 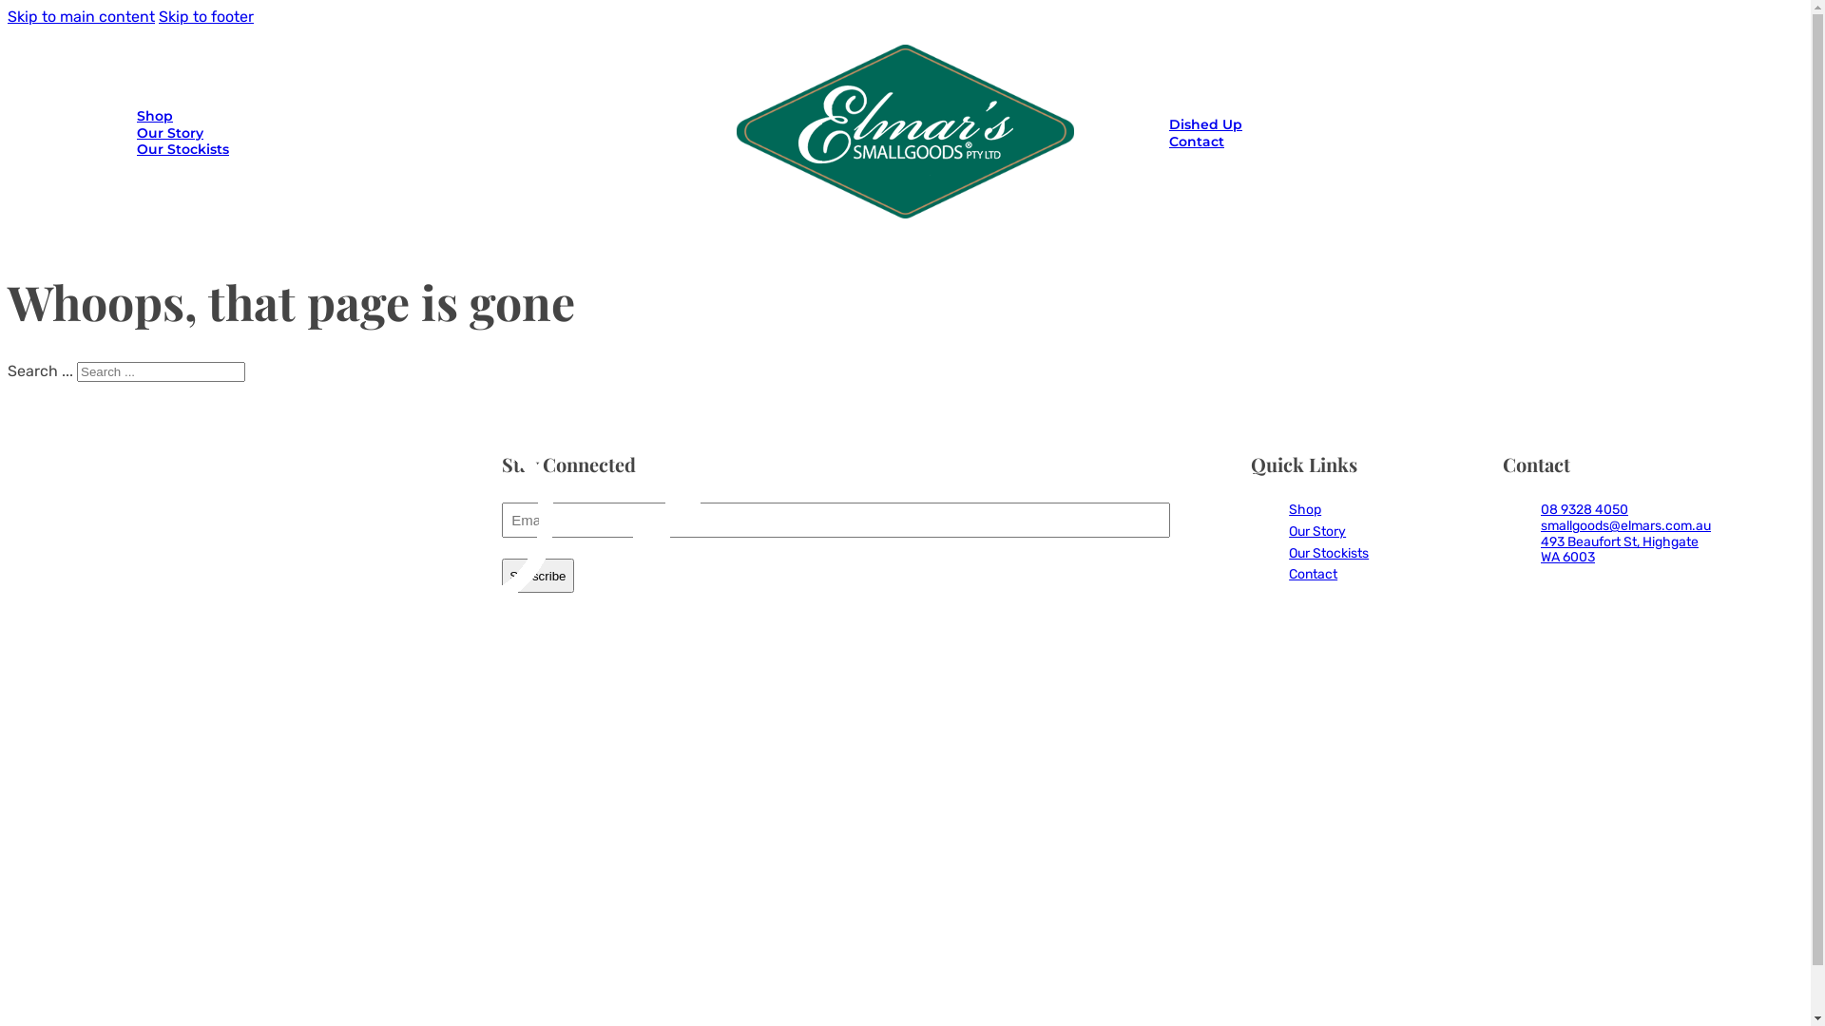 What do you see at coordinates (170, 133) in the screenshot?
I see `Our Story` at bounding box center [170, 133].